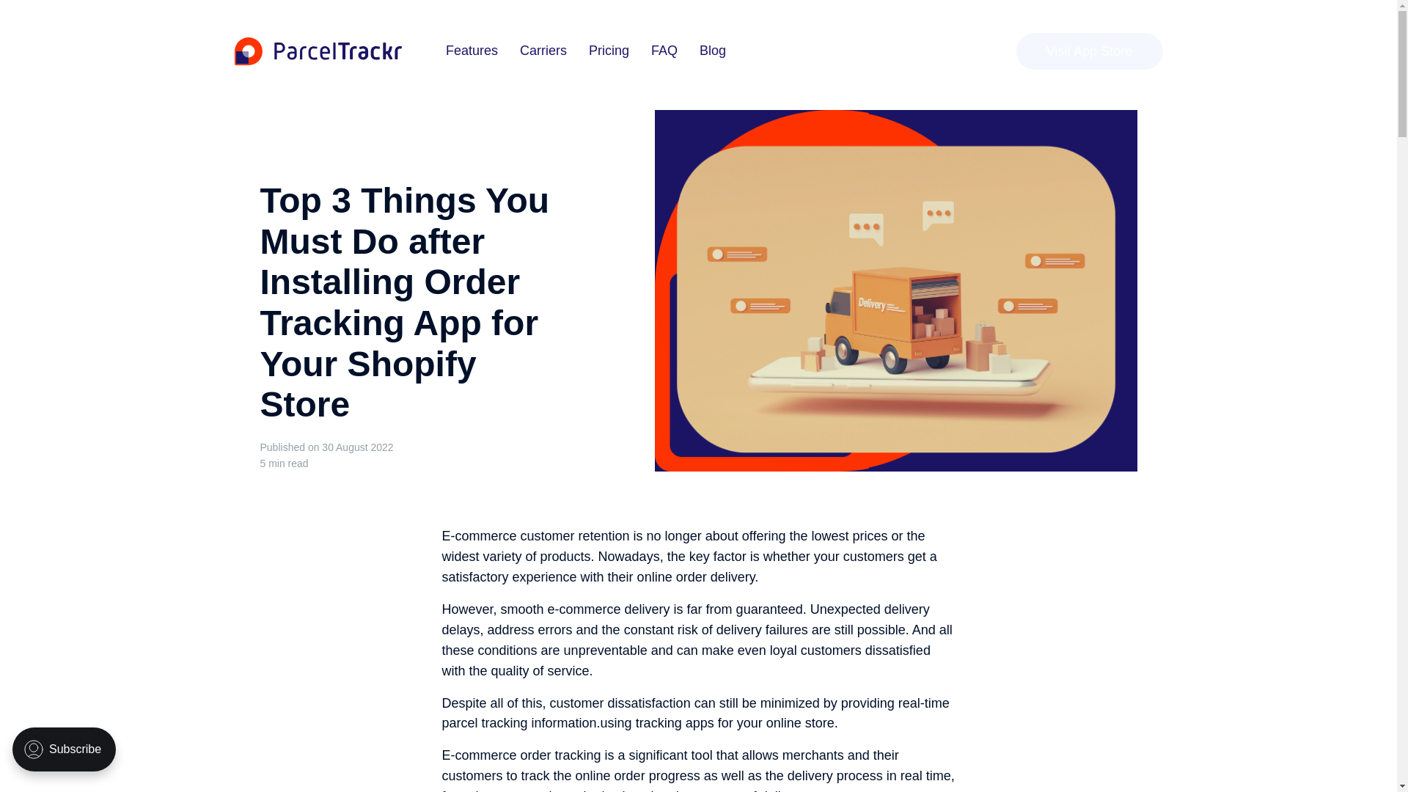 The height and width of the screenshot is (792, 1408). Describe the element at coordinates (664, 51) in the screenshot. I see `FAQ` at that location.